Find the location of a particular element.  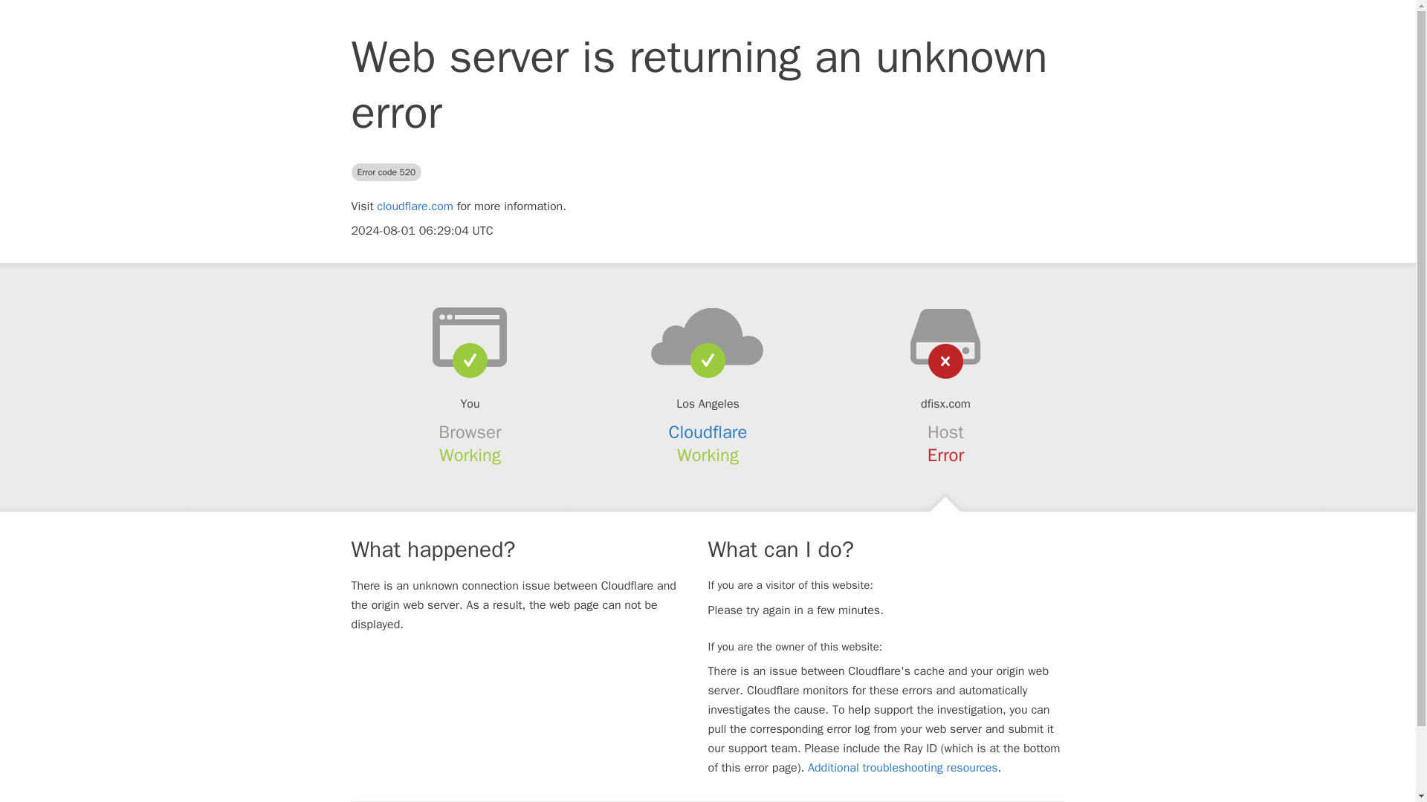

Cloudflare is located at coordinates (708, 432).